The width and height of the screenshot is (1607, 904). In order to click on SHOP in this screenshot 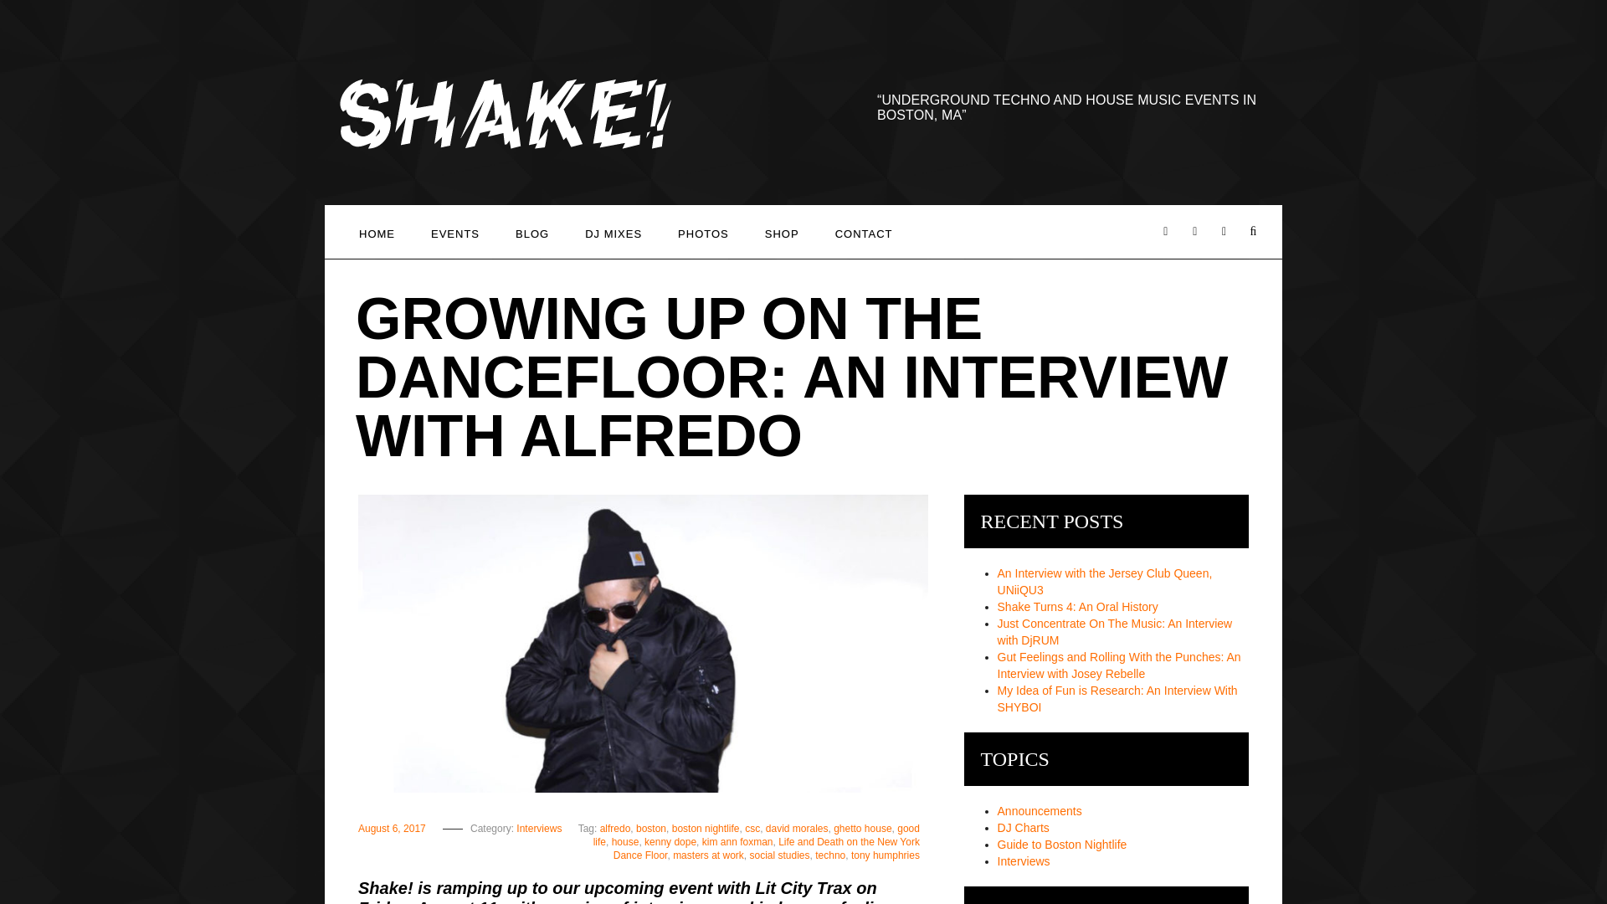, I will do `click(782, 231)`.